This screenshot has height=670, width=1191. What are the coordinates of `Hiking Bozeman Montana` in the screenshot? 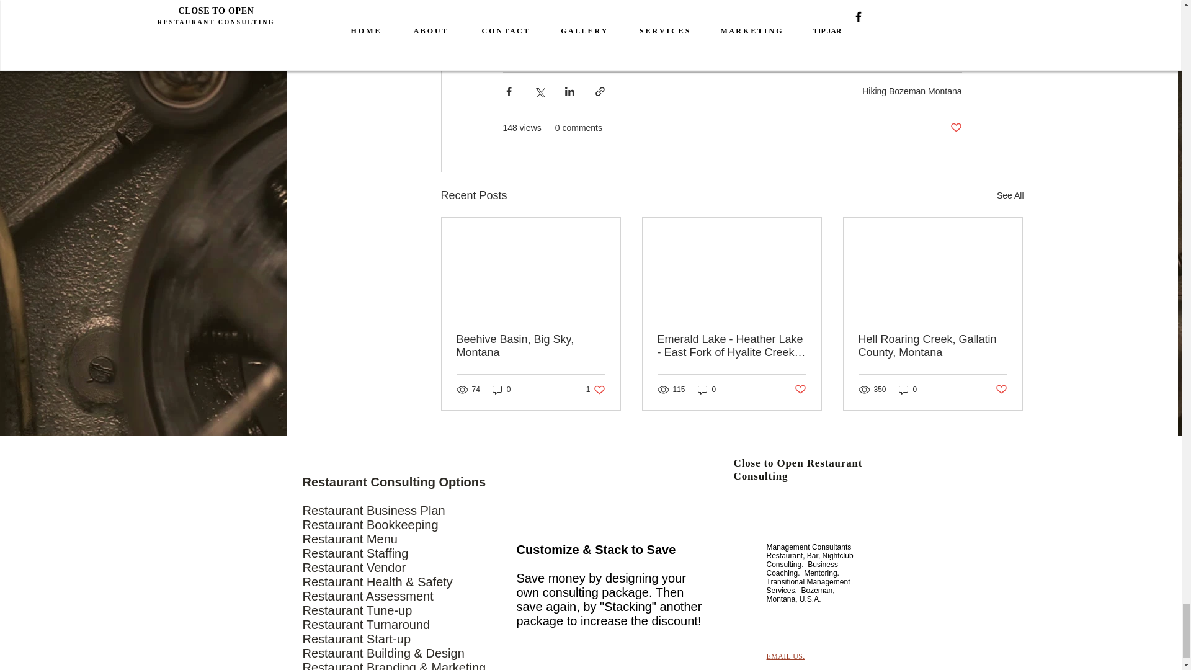 It's located at (1000, 390).